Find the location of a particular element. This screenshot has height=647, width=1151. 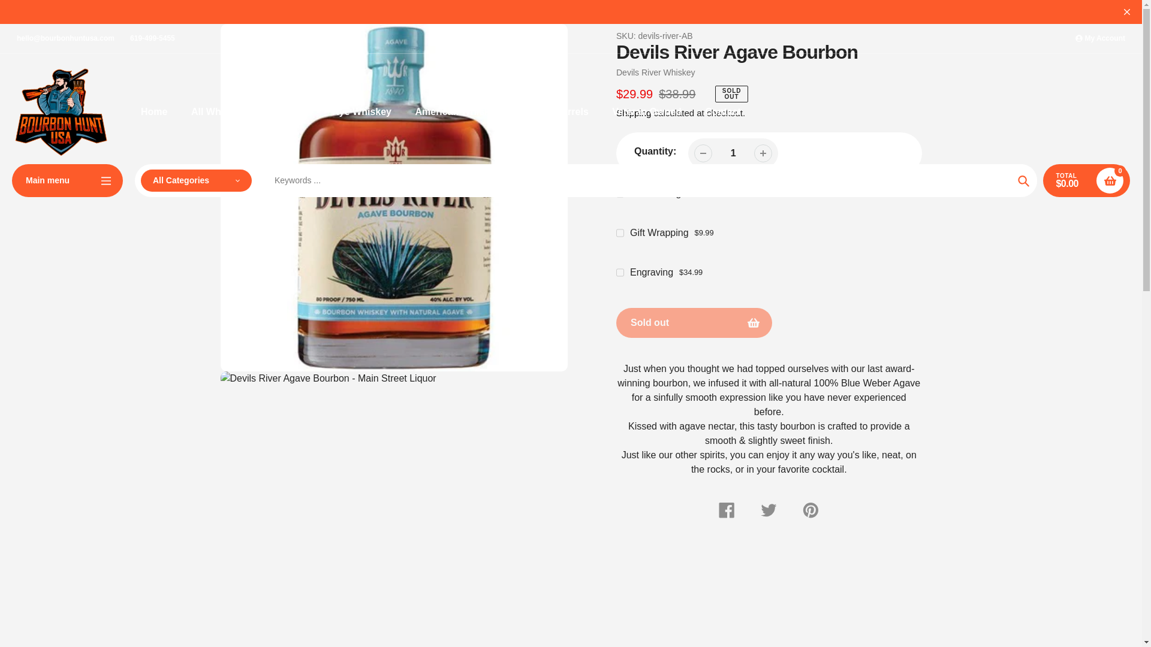

Bourbon is located at coordinates (288, 111).